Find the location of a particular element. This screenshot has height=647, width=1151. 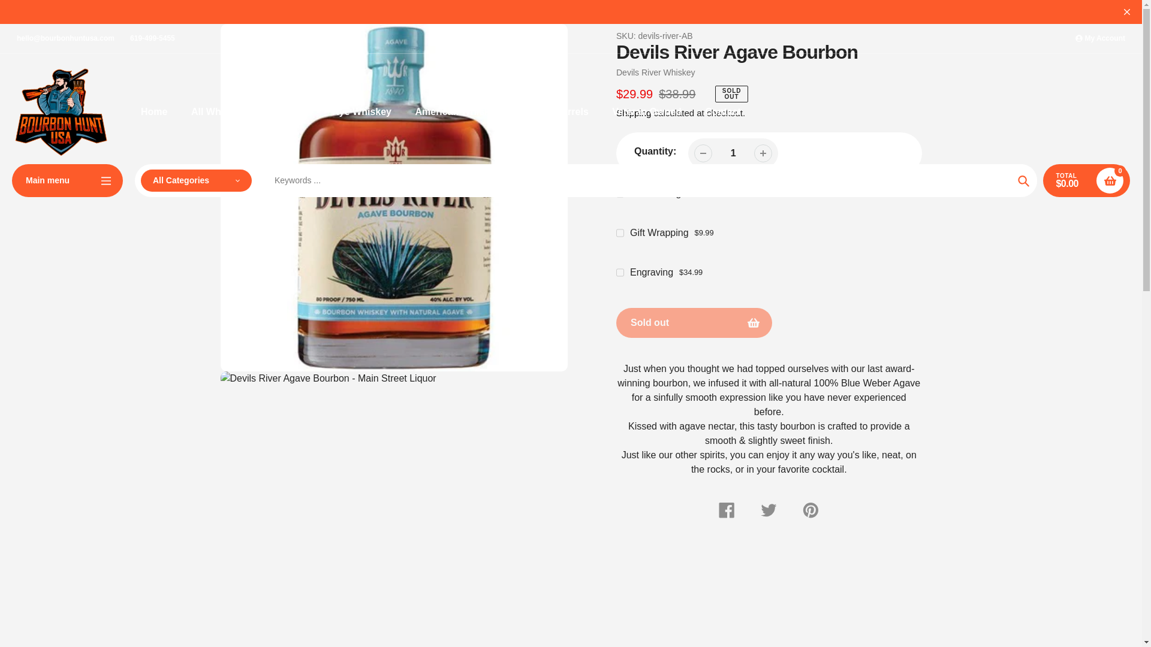

Bourbon is located at coordinates (288, 111).